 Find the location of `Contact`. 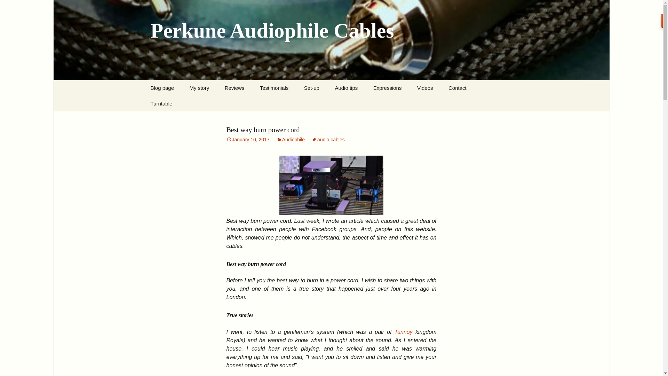

Contact is located at coordinates (458, 88).